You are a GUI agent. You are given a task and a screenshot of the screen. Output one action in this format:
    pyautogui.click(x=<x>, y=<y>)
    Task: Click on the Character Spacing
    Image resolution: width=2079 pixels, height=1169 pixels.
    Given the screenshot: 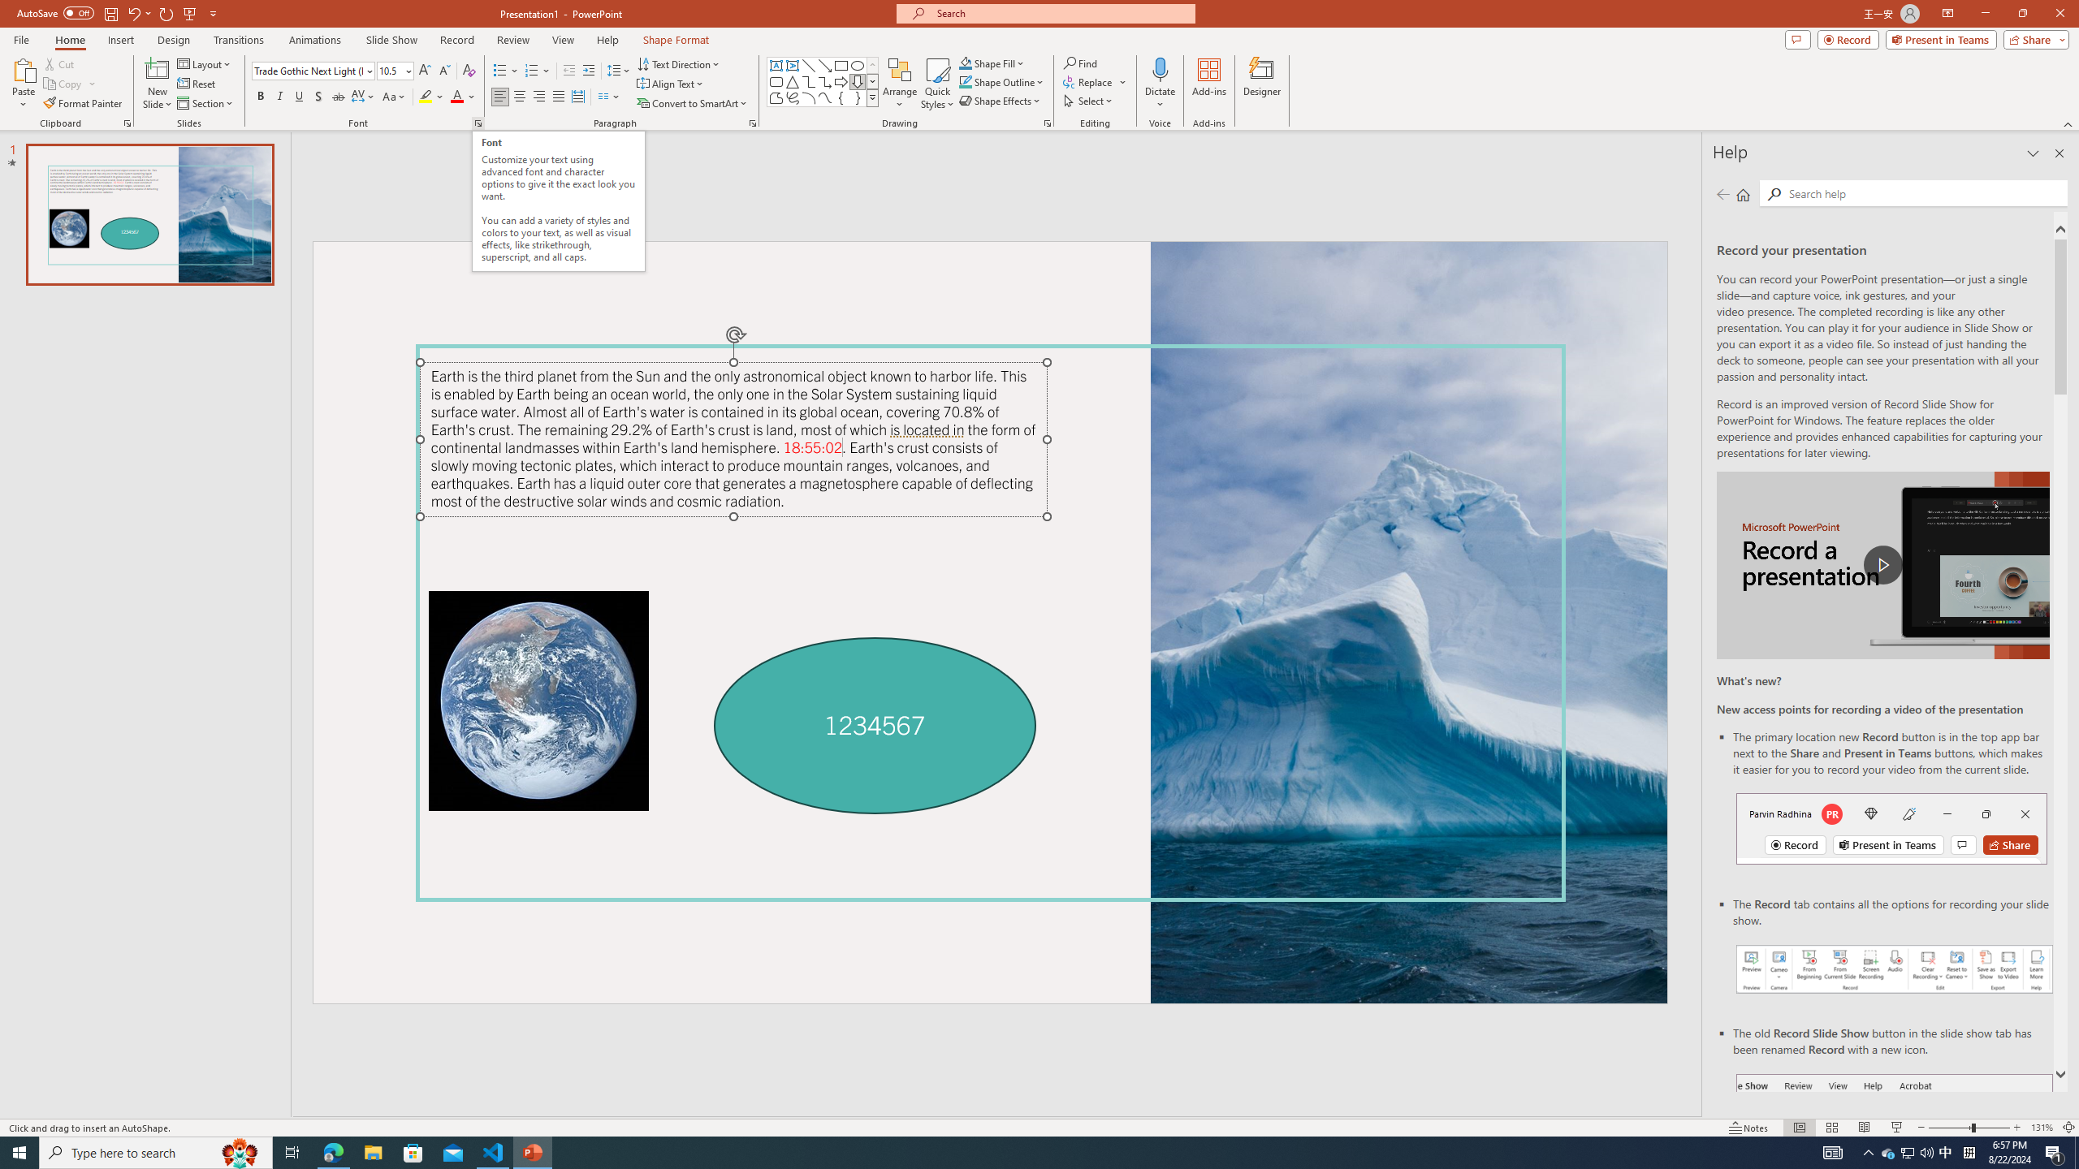 What is the action you would take?
    pyautogui.click(x=364, y=97)
    